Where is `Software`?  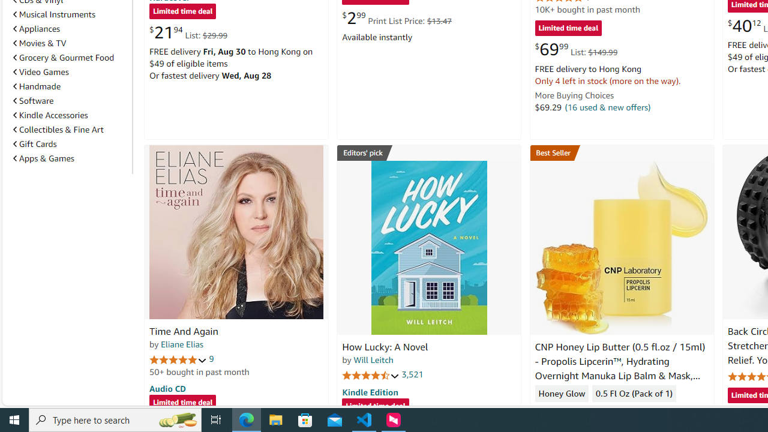 Software is located at coordinates (33, 101).